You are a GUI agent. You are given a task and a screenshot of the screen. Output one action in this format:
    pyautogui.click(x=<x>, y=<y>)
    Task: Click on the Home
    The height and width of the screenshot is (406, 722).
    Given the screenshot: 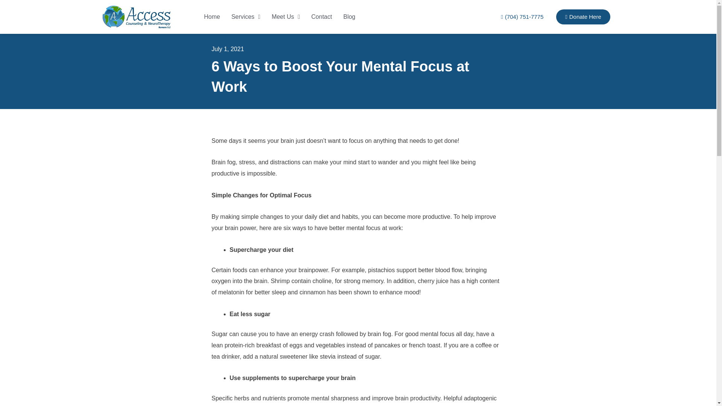 What is the action you would take?
    pyautogui.click(x=212, y=17)
    